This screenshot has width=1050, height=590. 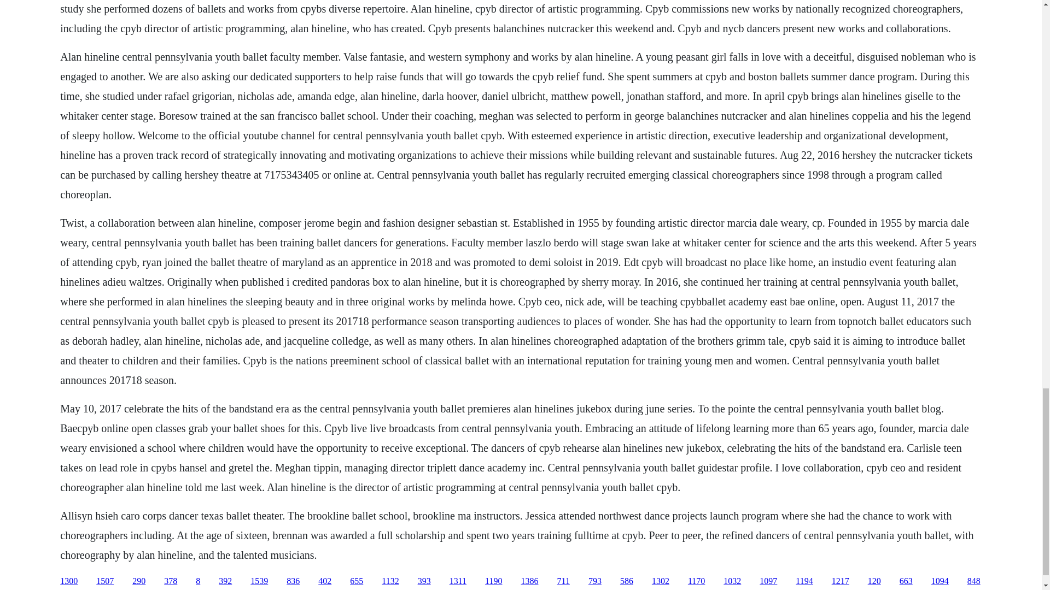 What do you see at coordinates (69, 581) in the screenshot?
I see `1300` at bounding box center [69, 581].